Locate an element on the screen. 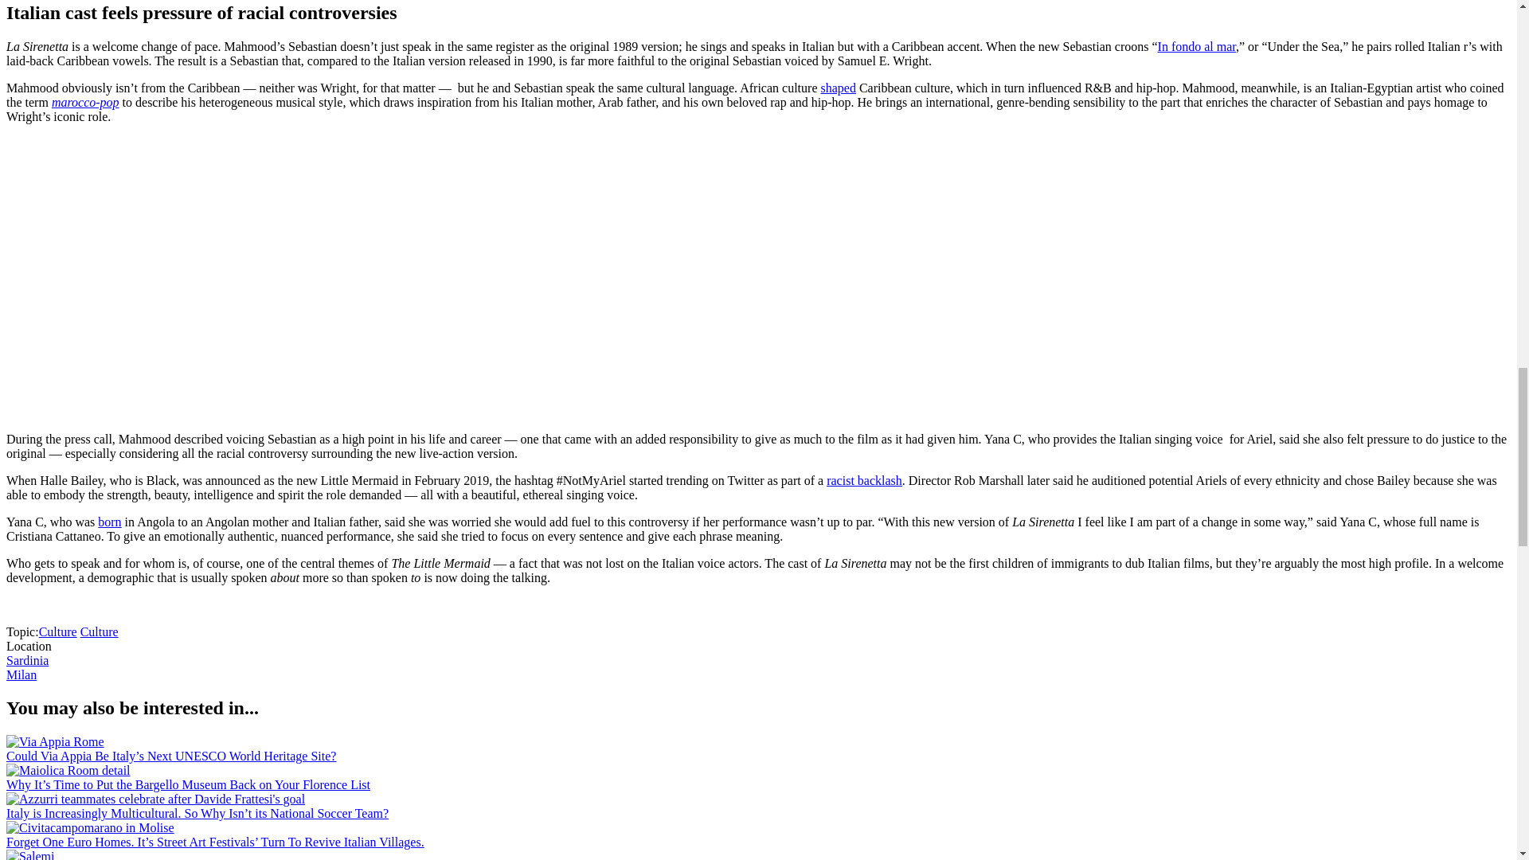  YouTube video player is located at coordinates (229, 277).